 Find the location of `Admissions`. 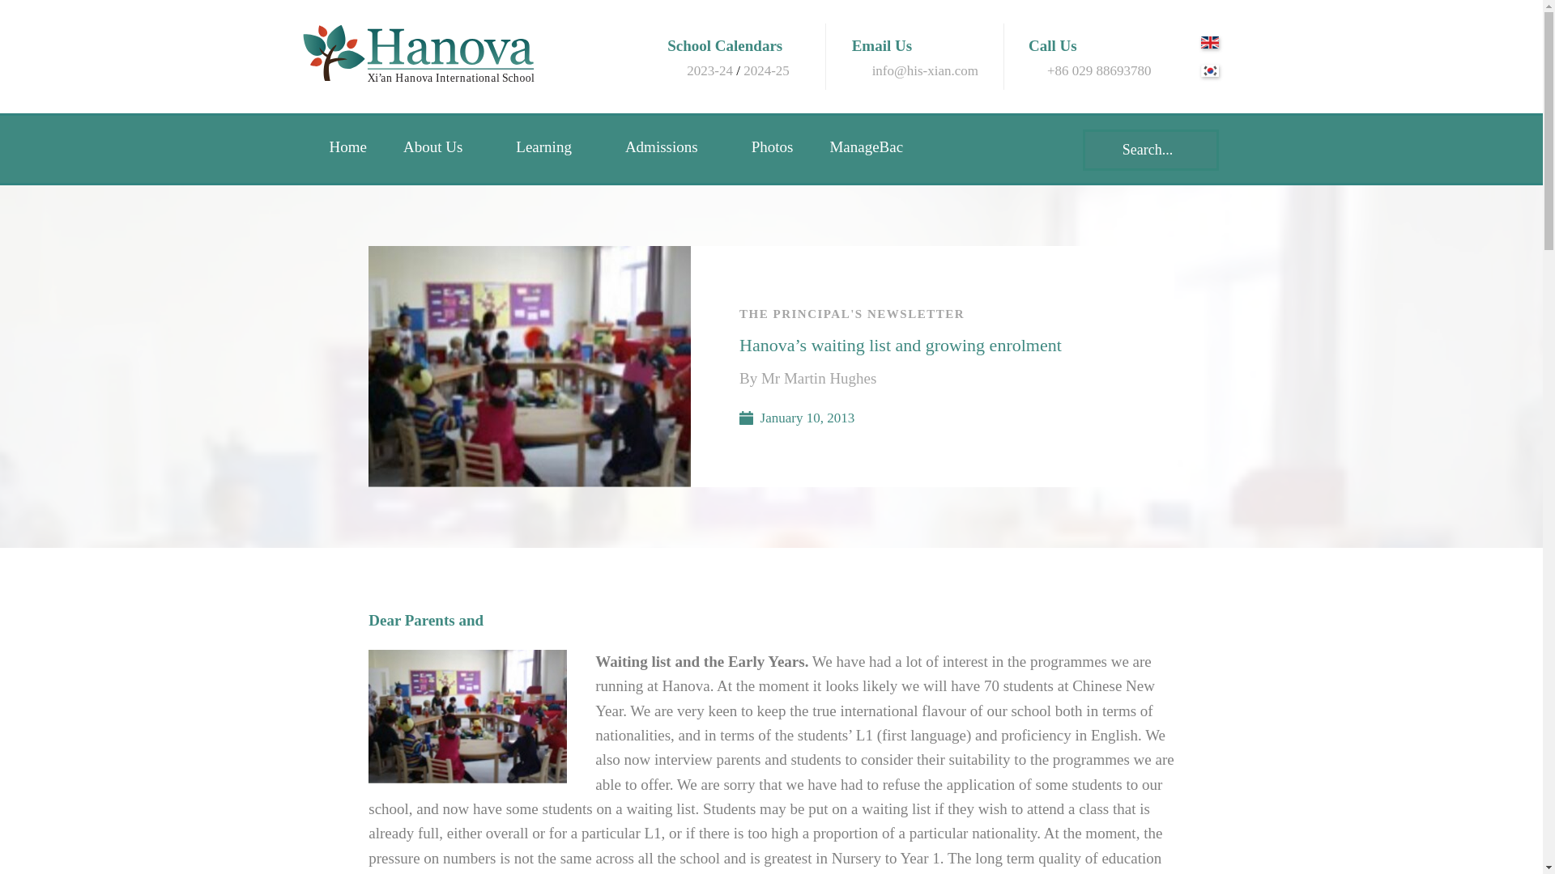

Admissions is located at coordinates (680, 147).